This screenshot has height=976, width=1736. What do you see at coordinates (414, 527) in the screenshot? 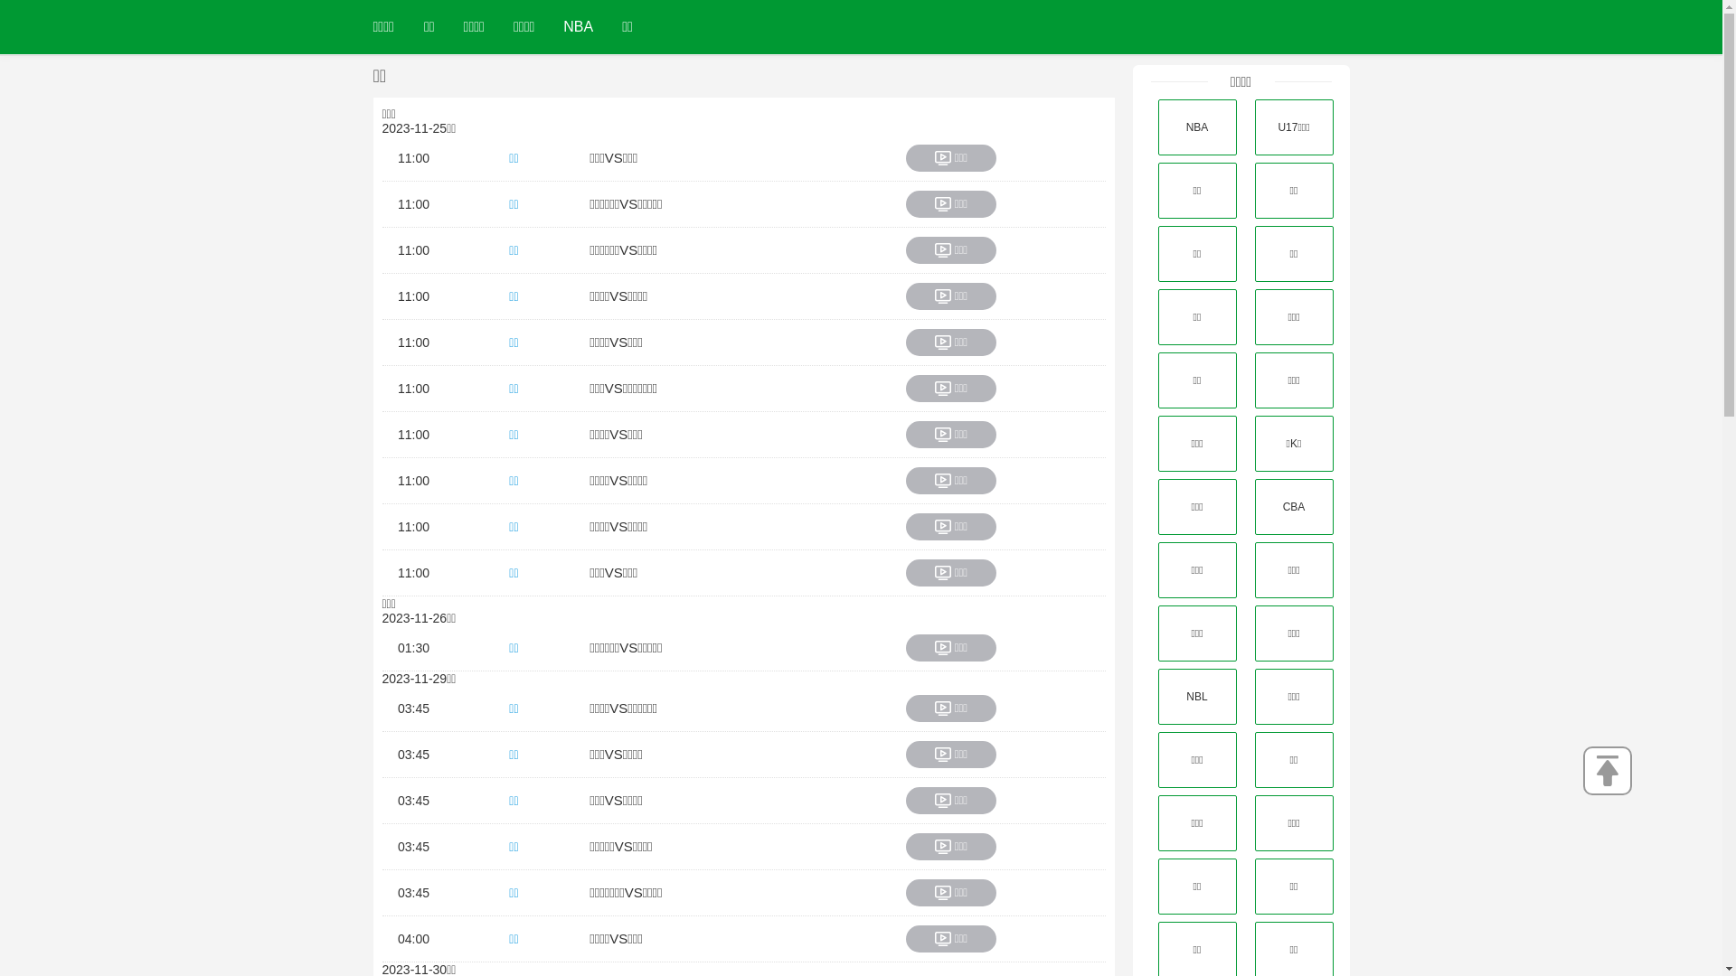
I see `11:00` at bounding box center [414, 527].